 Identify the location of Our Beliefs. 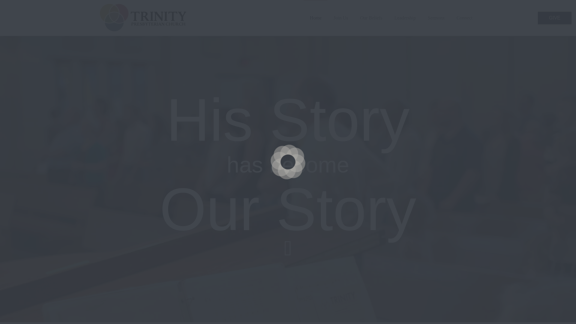
(371, 18).